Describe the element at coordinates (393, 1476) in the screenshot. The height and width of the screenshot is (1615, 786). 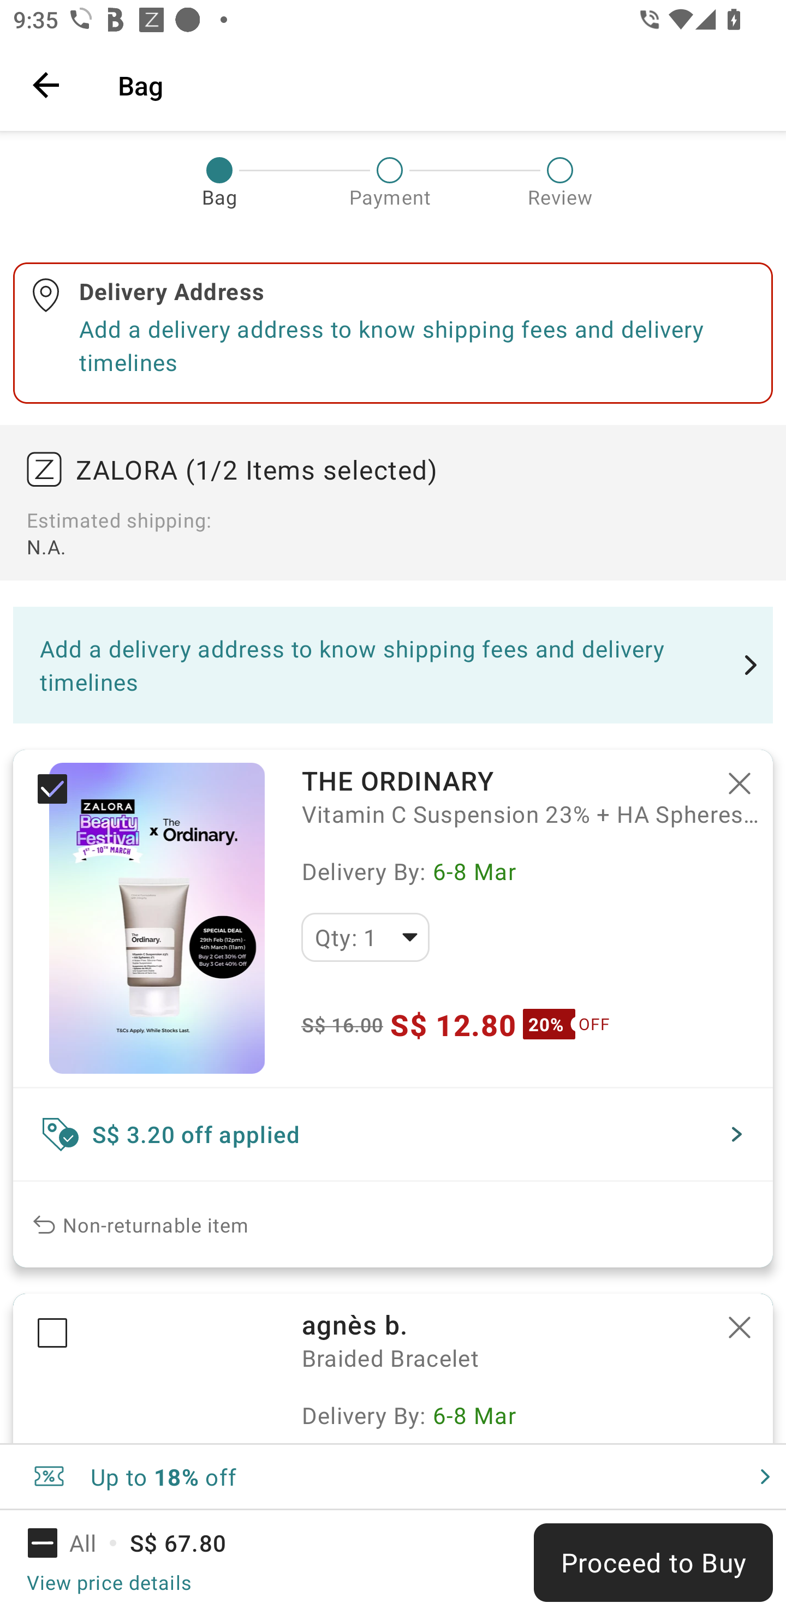
I see `Up to 18% off` at that location.